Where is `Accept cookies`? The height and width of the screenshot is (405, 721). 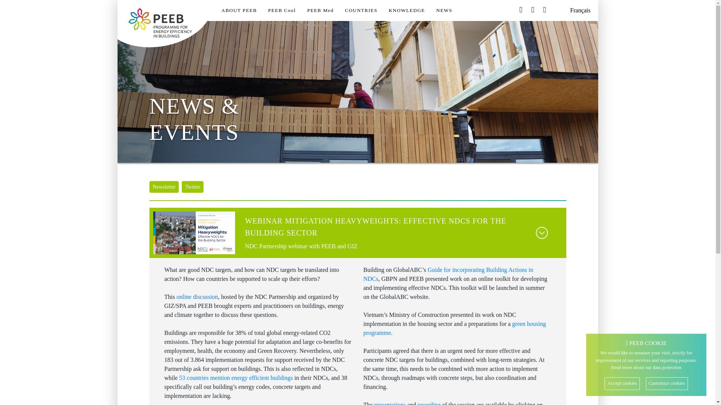
Accept cookies is located at coordinates (622, 384).